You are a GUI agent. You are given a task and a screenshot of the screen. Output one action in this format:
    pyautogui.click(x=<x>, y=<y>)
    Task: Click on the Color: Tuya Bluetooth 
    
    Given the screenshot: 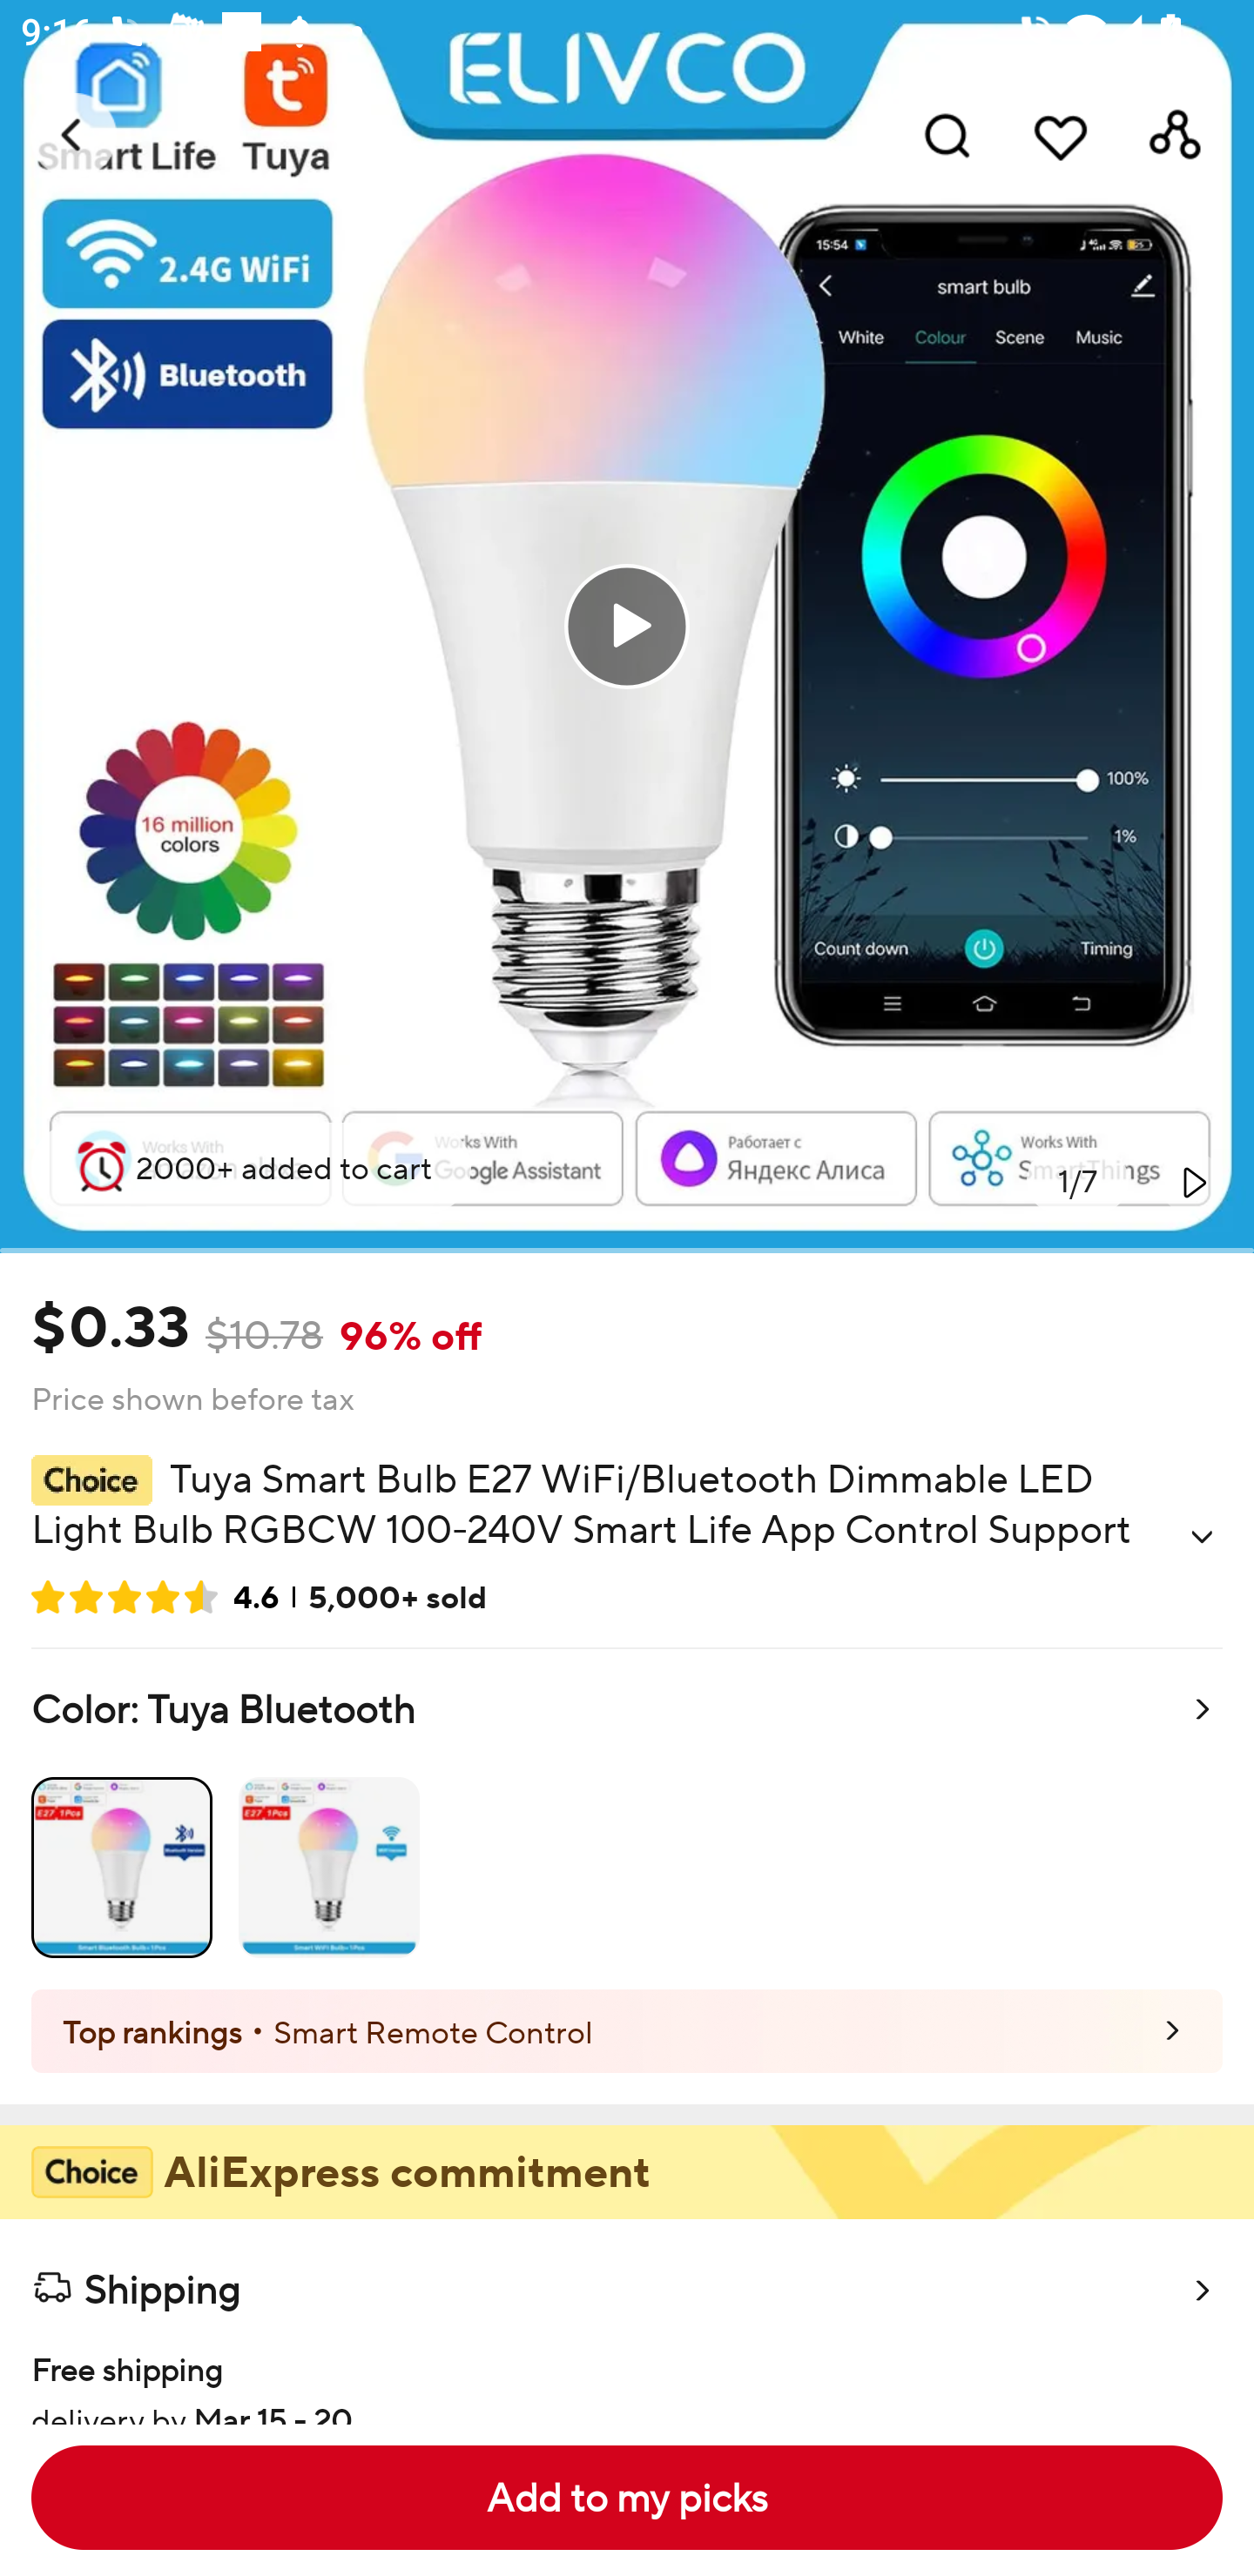 What is the action you would take?
    pyautogui.click(x=627, y=1819)
    